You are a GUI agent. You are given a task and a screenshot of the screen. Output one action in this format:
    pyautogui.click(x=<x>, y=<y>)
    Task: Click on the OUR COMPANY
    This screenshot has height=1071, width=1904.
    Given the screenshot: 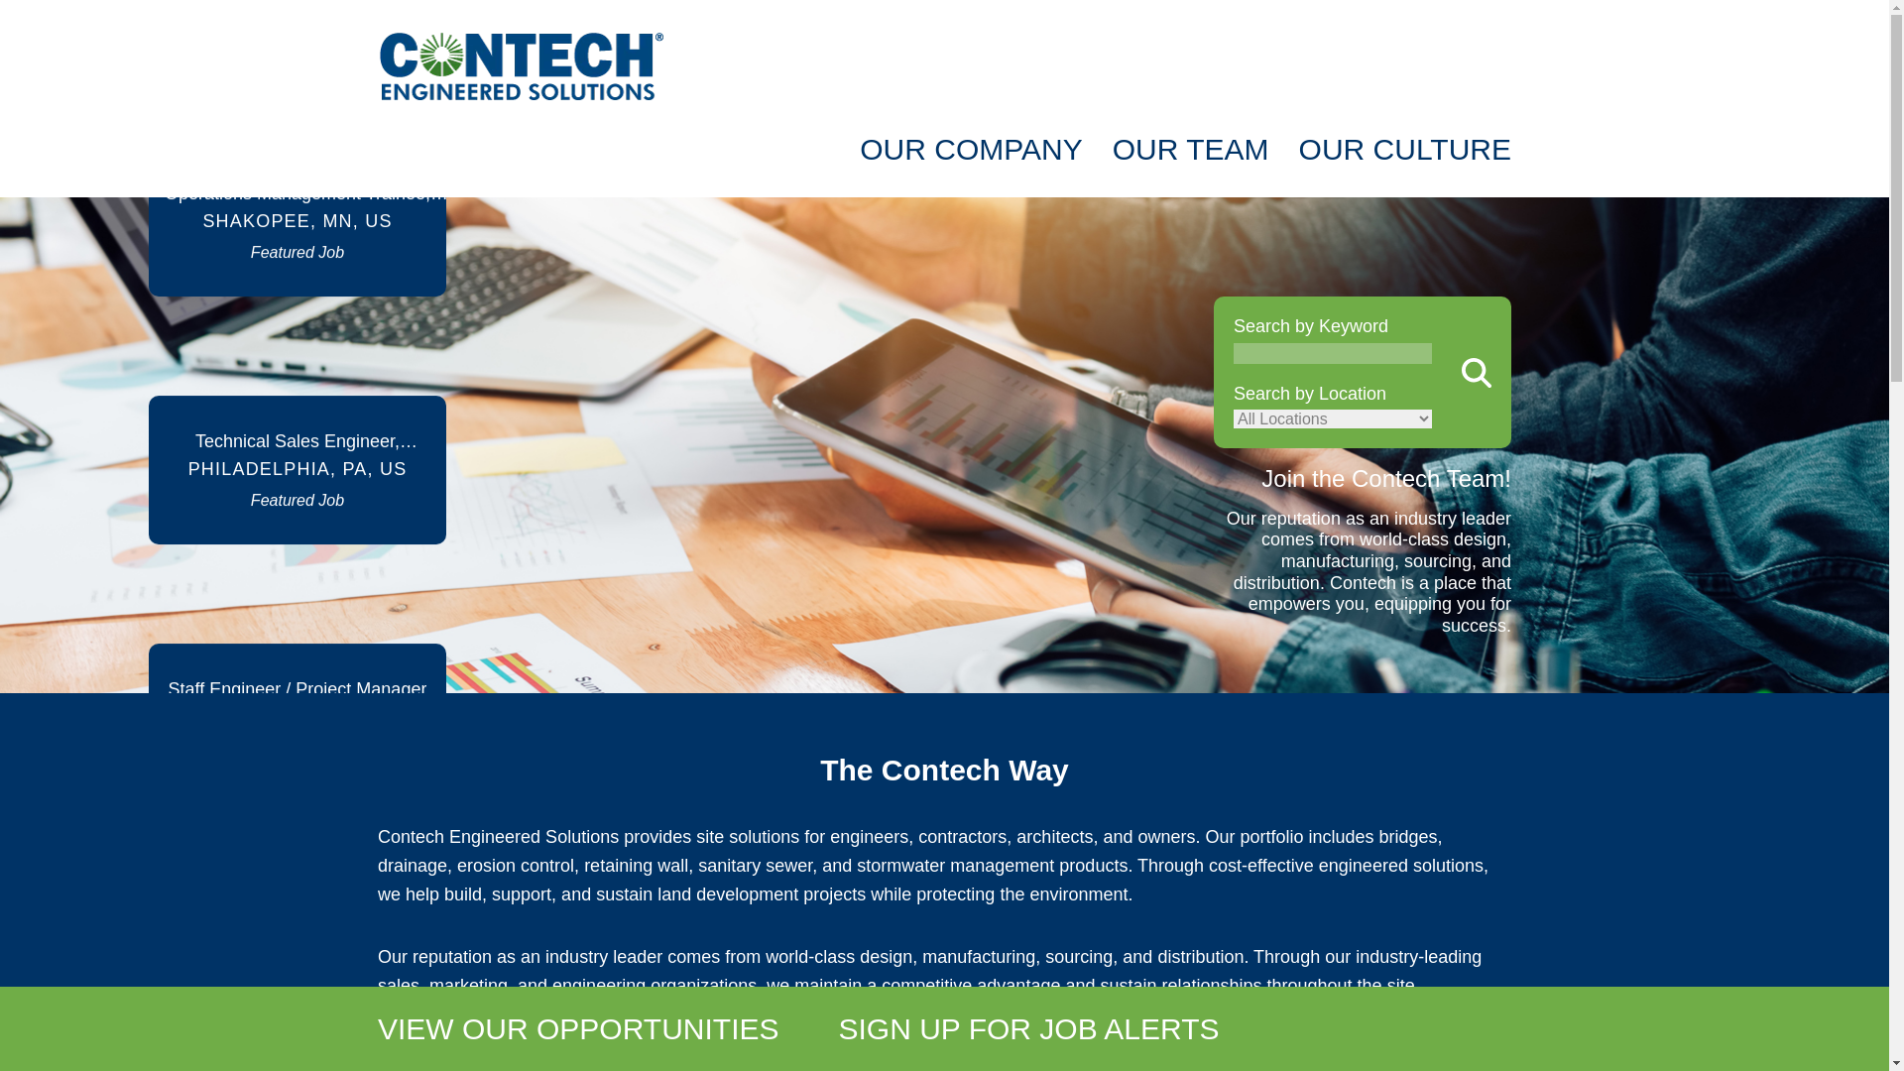 What is the action you would take?
    pyautogui.click(x=970, y=149)
    